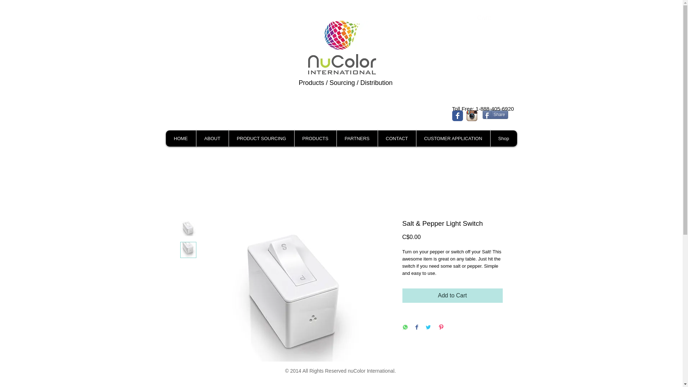 The height and width of the screenshot is (387, 688). I want to click on PRODUCT SOURCING, so click(261, 138).